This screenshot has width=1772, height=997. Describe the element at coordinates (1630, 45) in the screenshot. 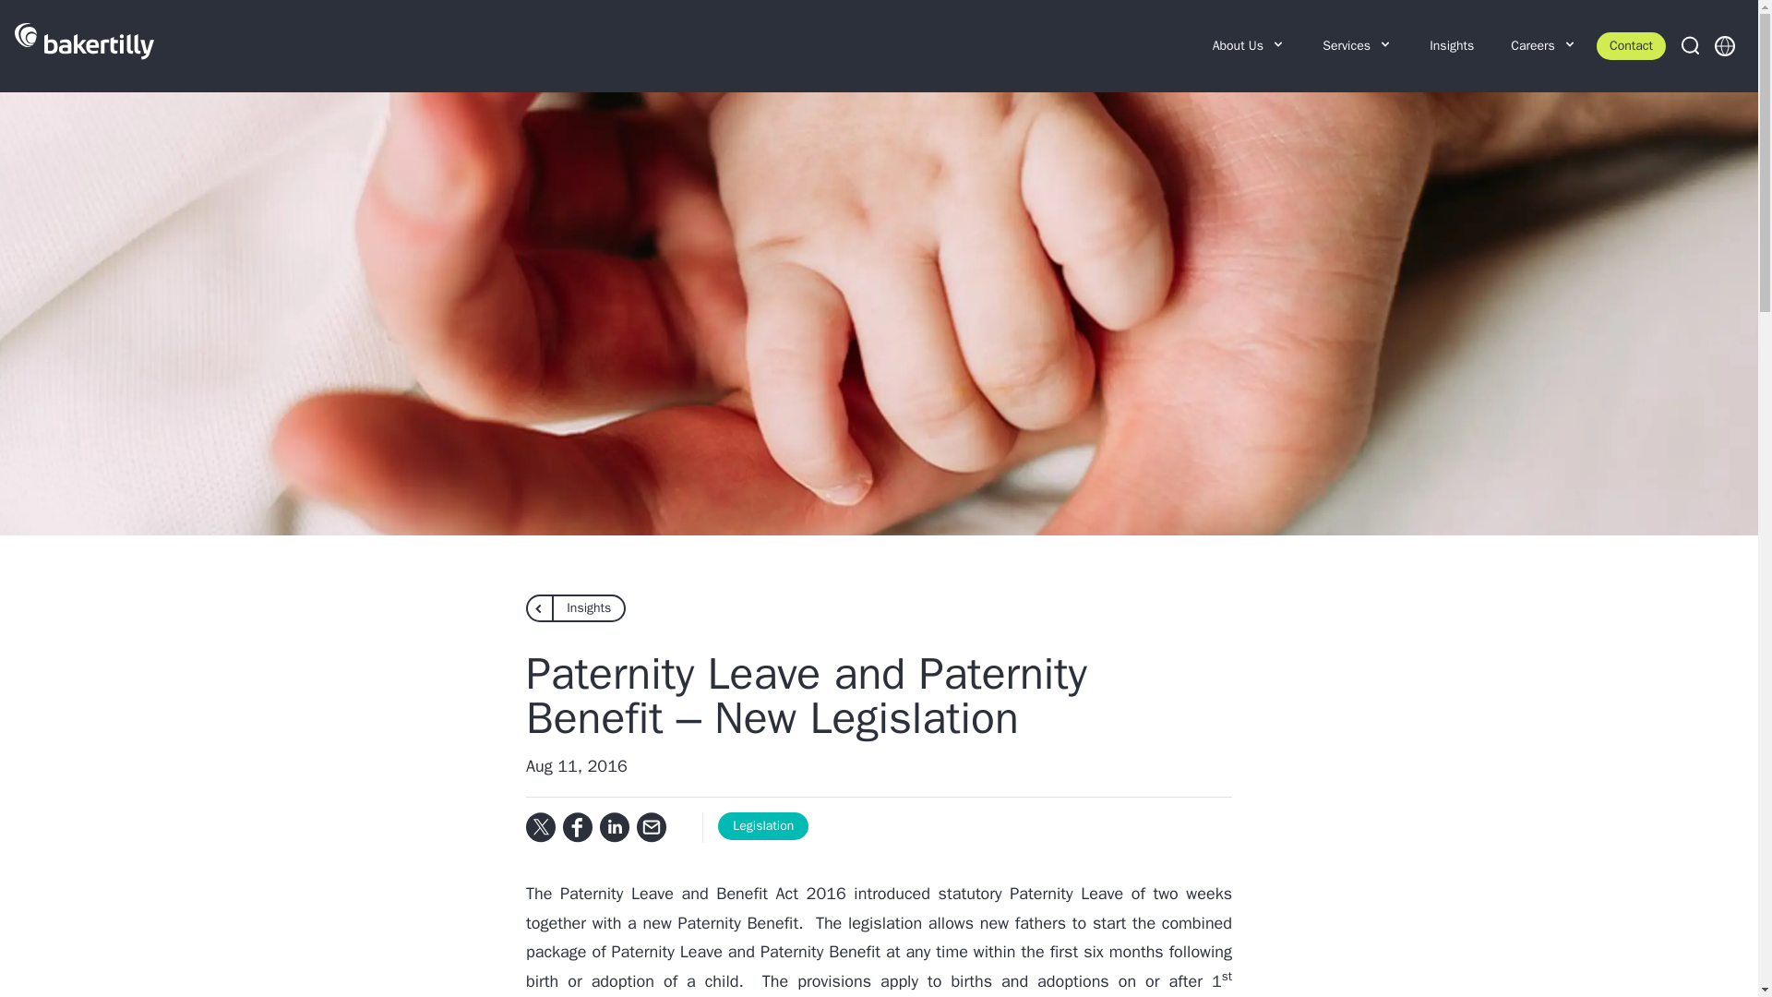

I see `Contact` at that location.